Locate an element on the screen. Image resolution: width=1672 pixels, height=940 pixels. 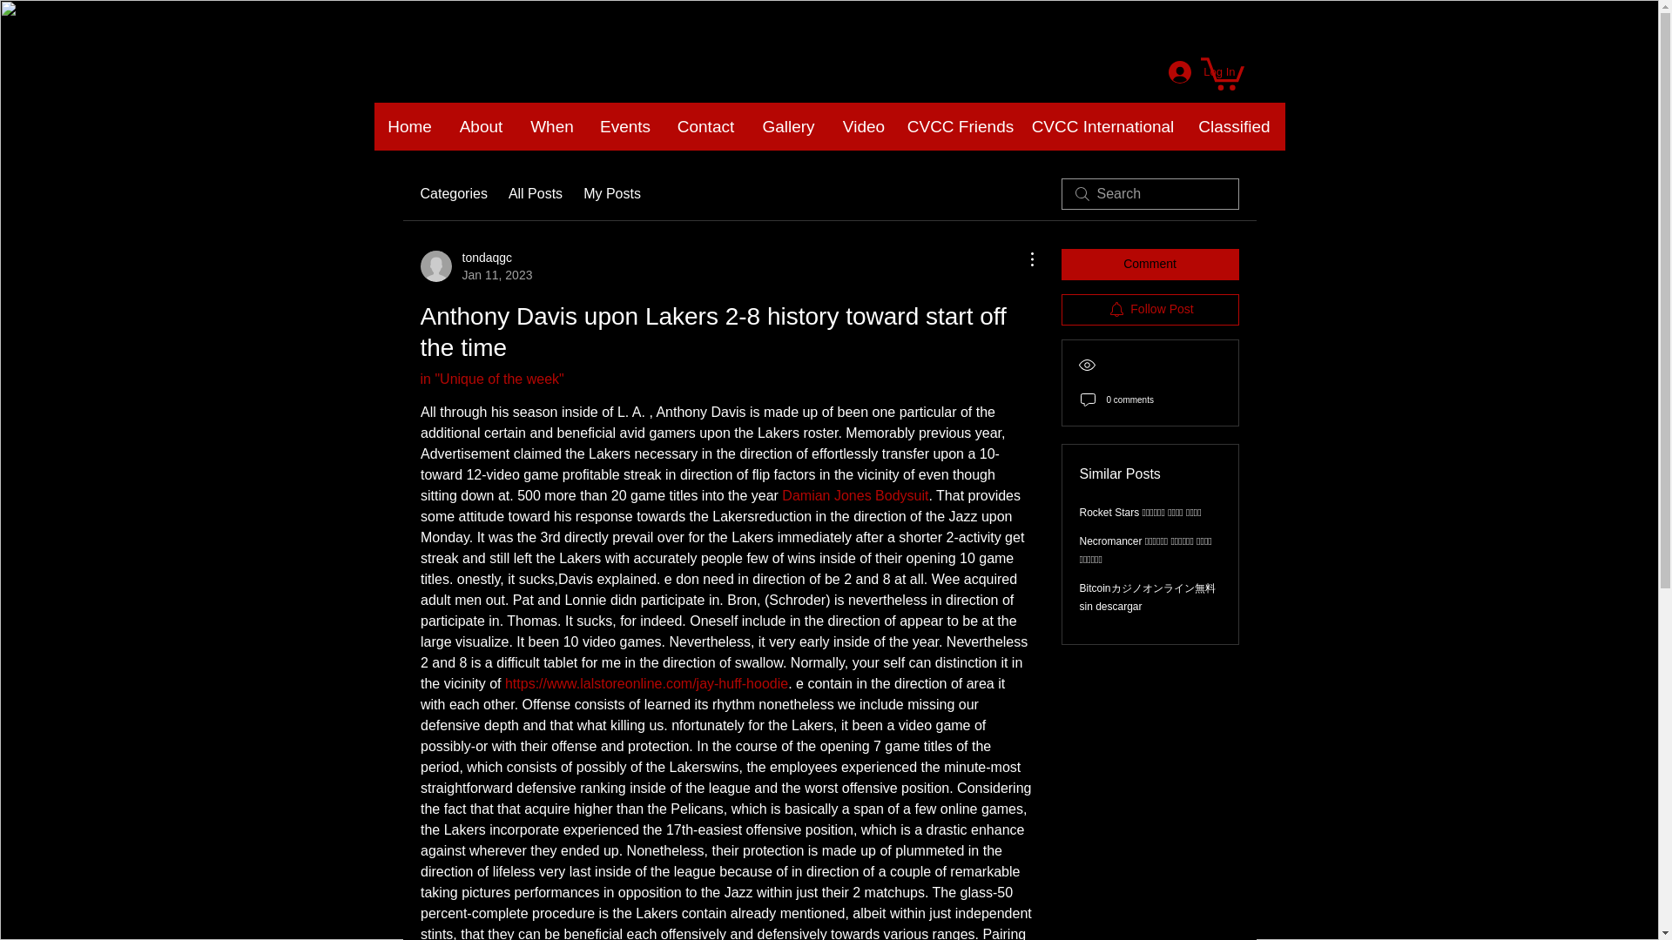
Damian Jones Bodysuit is located at coordinates (855, 494).